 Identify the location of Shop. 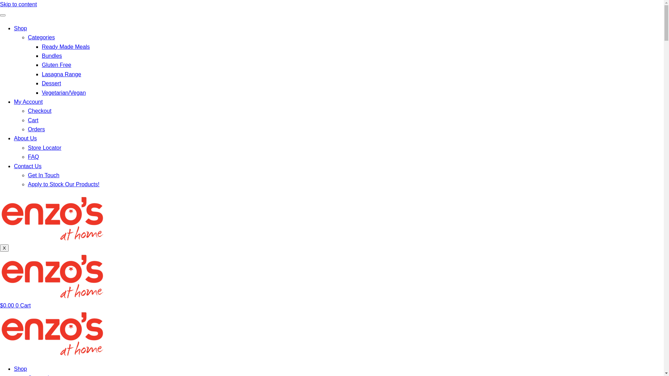
(20, 369).